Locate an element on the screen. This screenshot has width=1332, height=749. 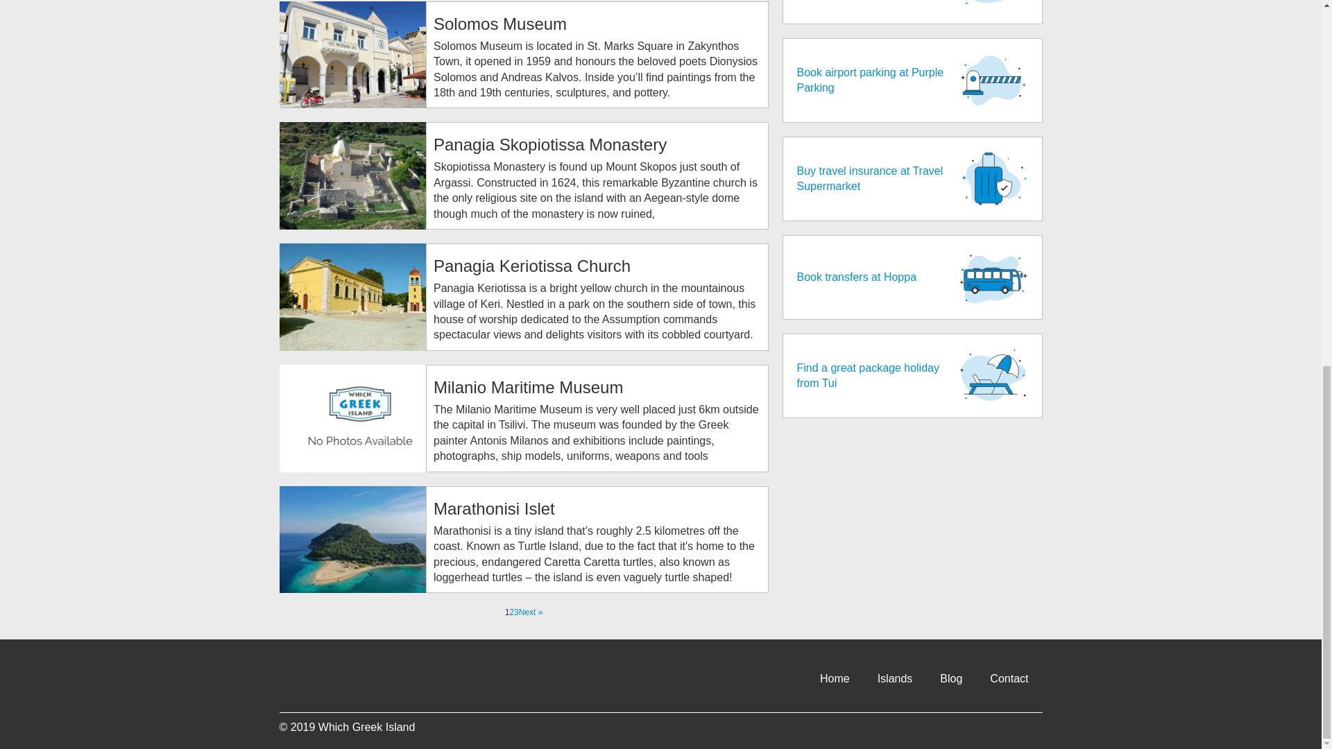
Book transfers at Hoppa is located at coordinates (913, 277).